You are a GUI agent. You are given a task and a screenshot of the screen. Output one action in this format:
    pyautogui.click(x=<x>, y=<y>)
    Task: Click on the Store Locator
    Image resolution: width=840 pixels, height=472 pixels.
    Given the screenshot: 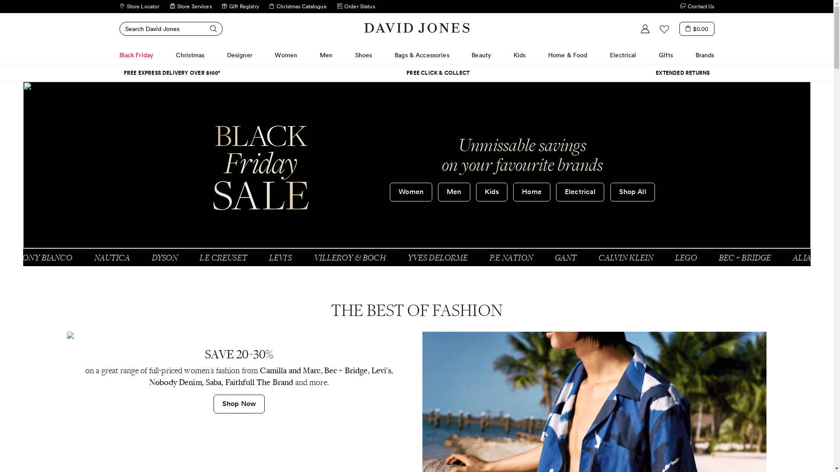 What is the action you would take?
    pyautogui.click(x=139, y=7)
    